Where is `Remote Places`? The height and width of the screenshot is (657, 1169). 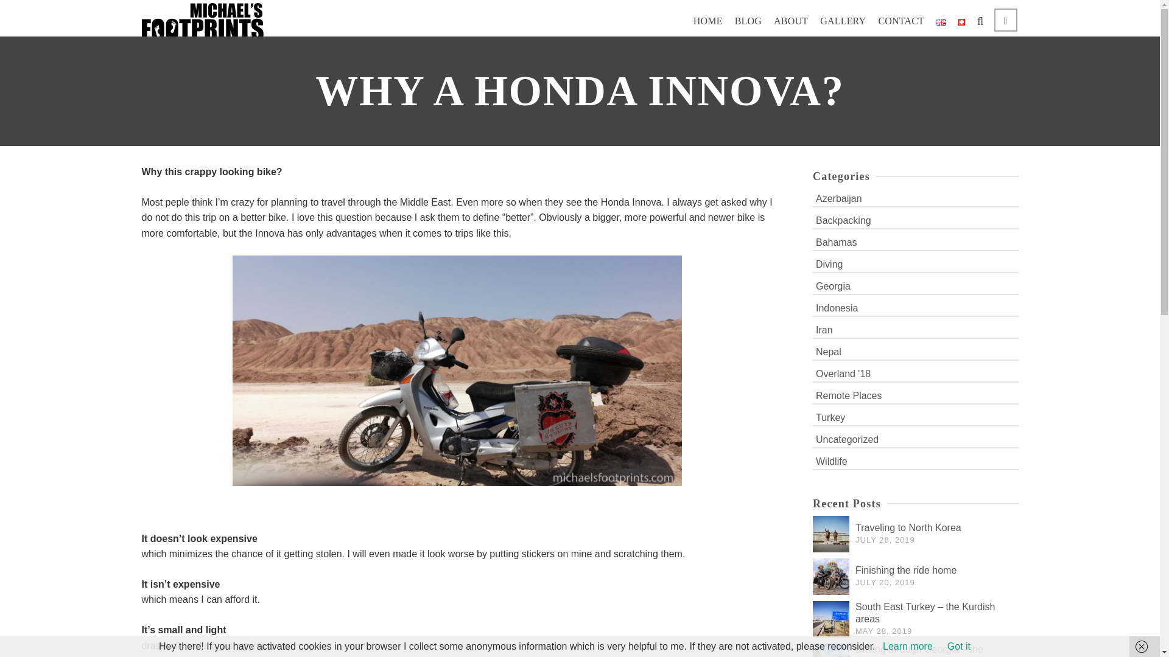 Remote Places is located at coordinates (915, 395).